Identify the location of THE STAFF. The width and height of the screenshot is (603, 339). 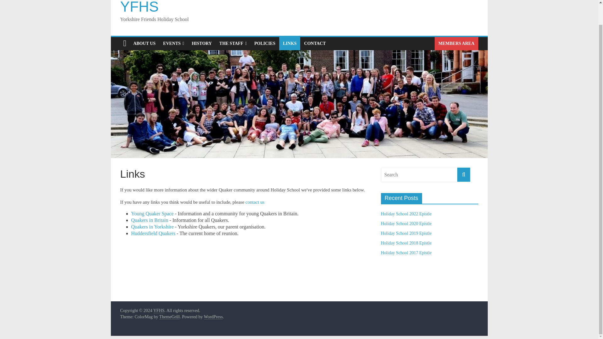
(233, 43).